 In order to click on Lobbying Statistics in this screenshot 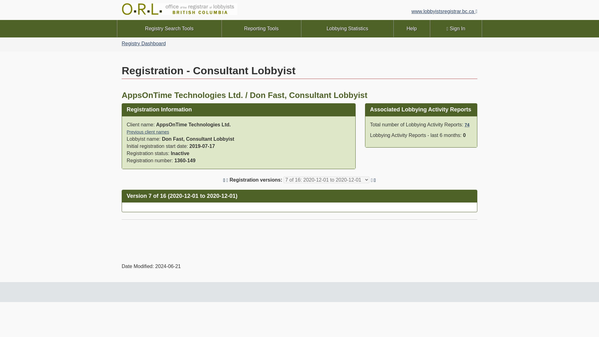, I will do `click(347, 28)`.